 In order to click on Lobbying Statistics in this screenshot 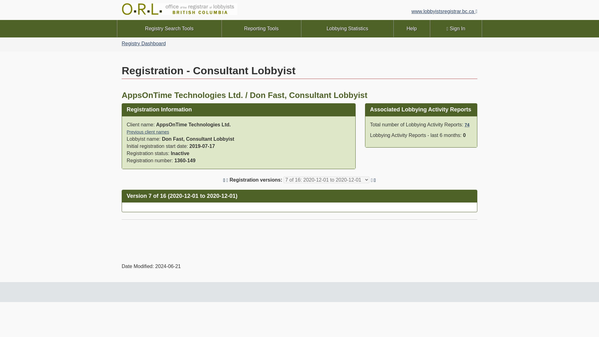, I will do `click(347, 28)`.